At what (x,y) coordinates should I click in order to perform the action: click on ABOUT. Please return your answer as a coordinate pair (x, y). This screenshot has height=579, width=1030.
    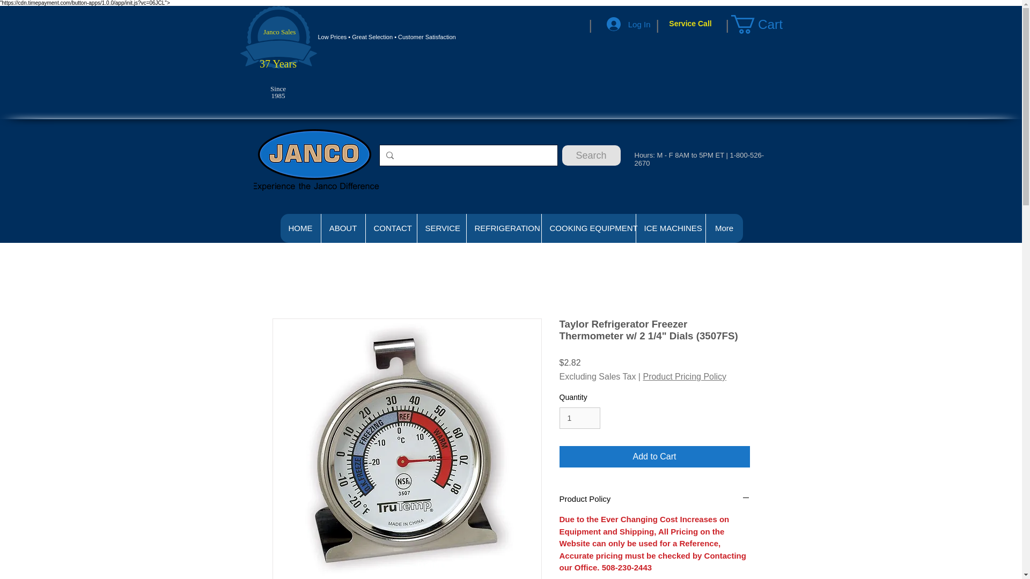
    Looking at the image, I should click on (343, 228).